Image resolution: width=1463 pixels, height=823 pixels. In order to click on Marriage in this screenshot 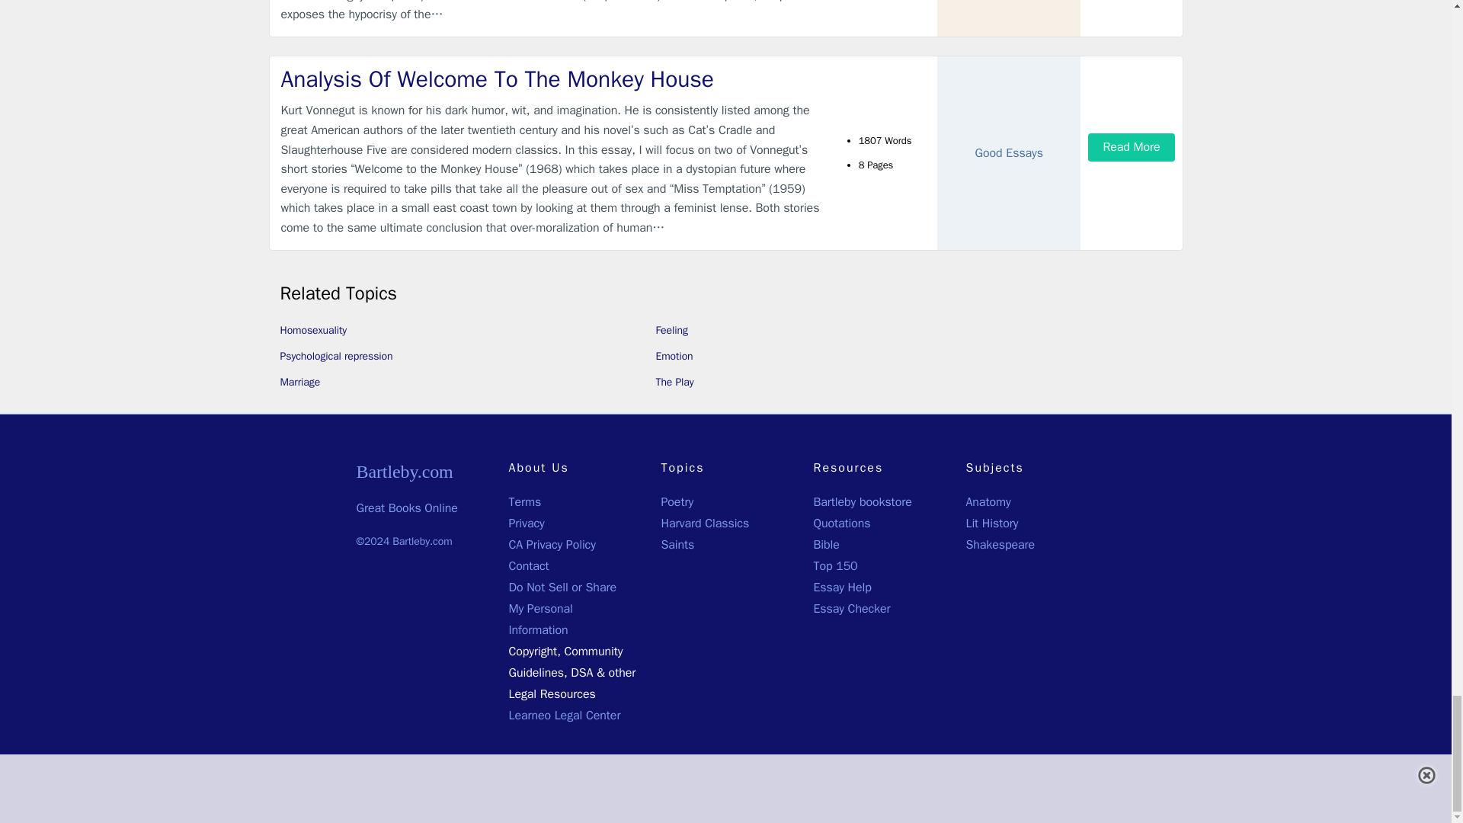, I will do `click(300, 381)`.